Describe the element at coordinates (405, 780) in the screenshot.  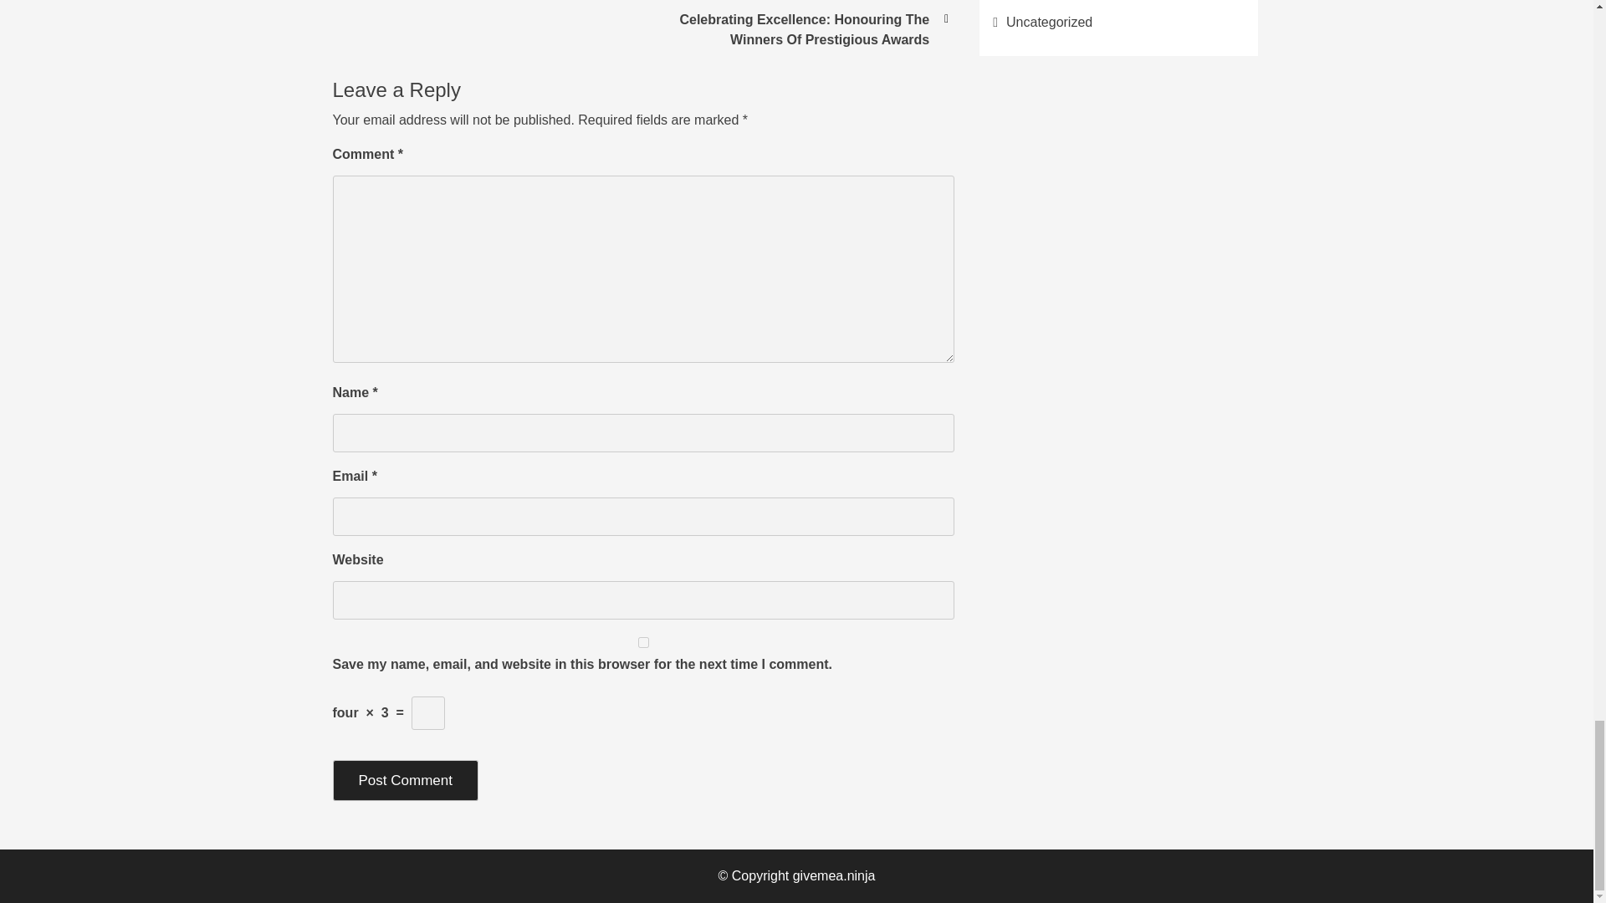
I see `Post Comment` at that location.